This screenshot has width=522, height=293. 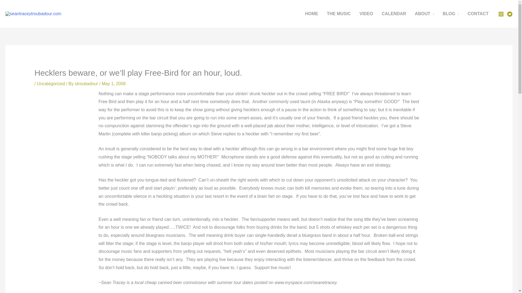 I want to click on VIDEO, so click(x=366, y=14).